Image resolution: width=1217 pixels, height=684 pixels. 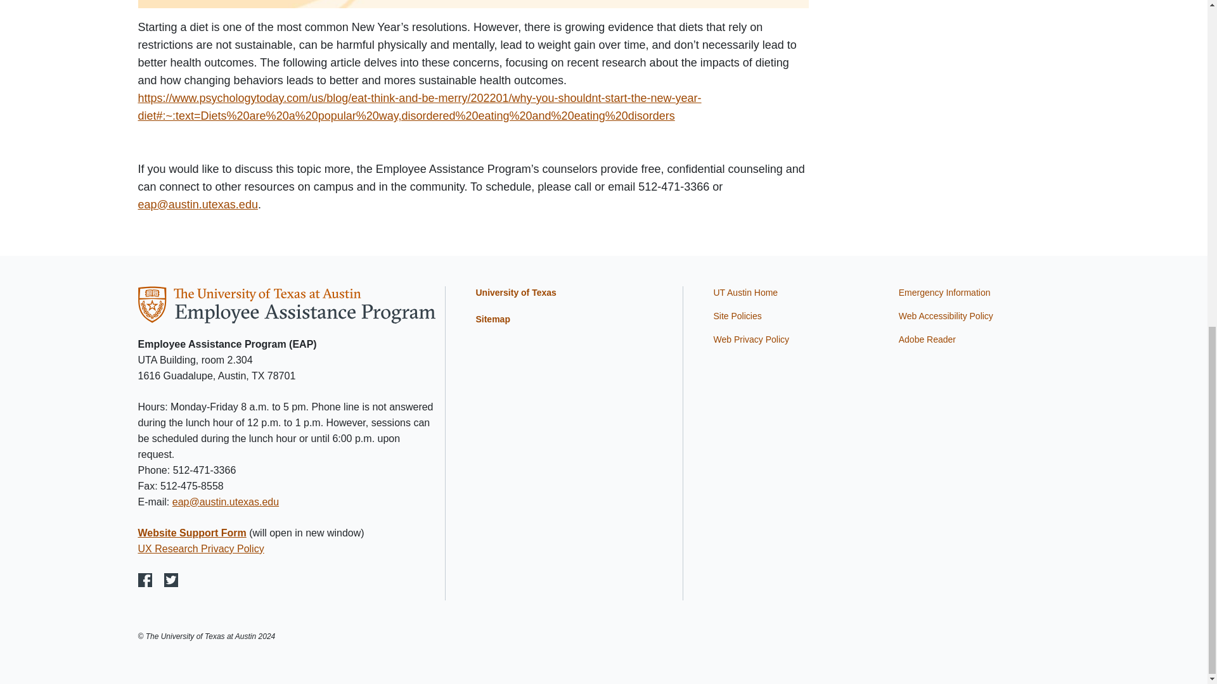 What do you see at coordinates (145, 580) in the screenshot?
I see `FacebookFind us on Facebook` at bounding box center [145, 580].